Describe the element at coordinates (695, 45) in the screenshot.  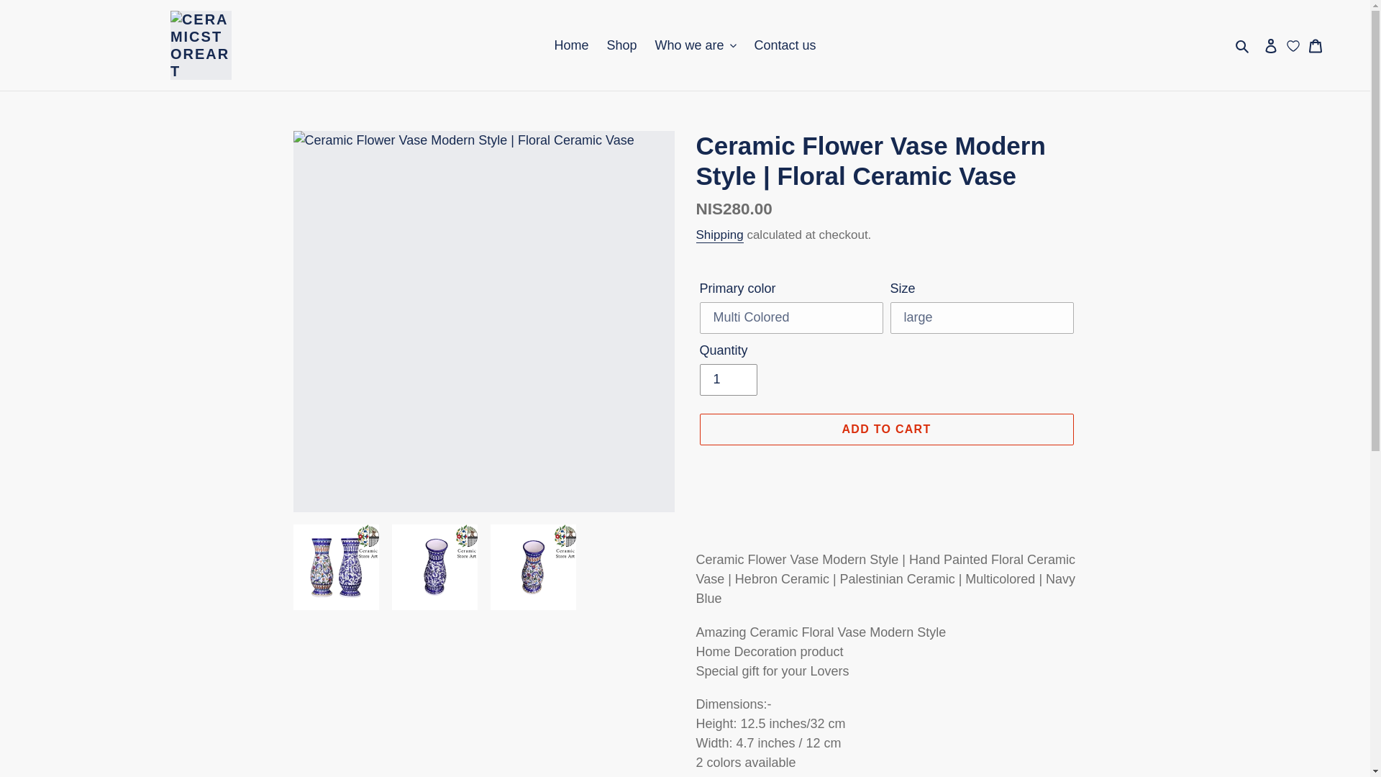
I see `Who we are` at that location.